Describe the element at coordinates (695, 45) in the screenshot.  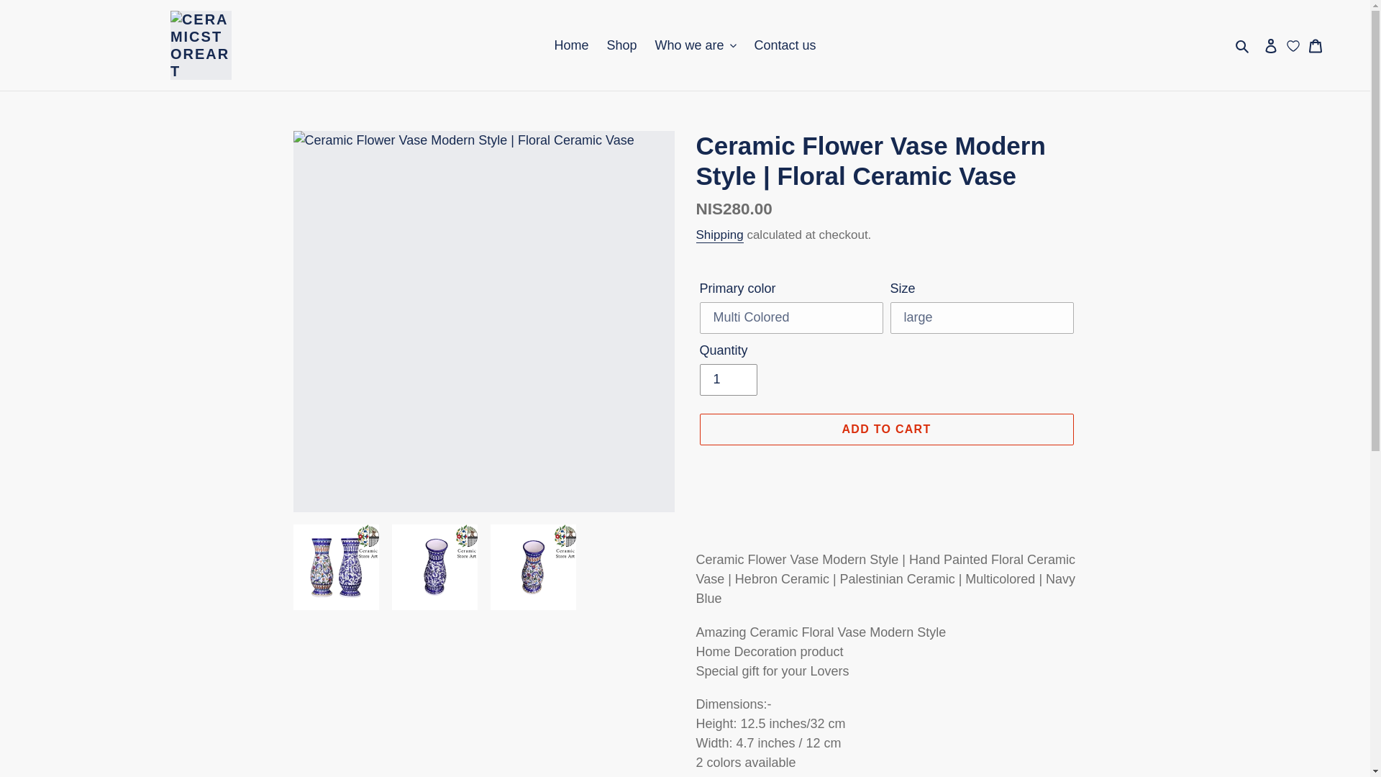
I see `Who we are` at that location.